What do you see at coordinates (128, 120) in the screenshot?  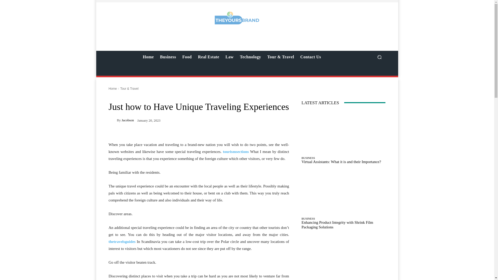 I see `Jacobson` at bounding box center [128, 120].